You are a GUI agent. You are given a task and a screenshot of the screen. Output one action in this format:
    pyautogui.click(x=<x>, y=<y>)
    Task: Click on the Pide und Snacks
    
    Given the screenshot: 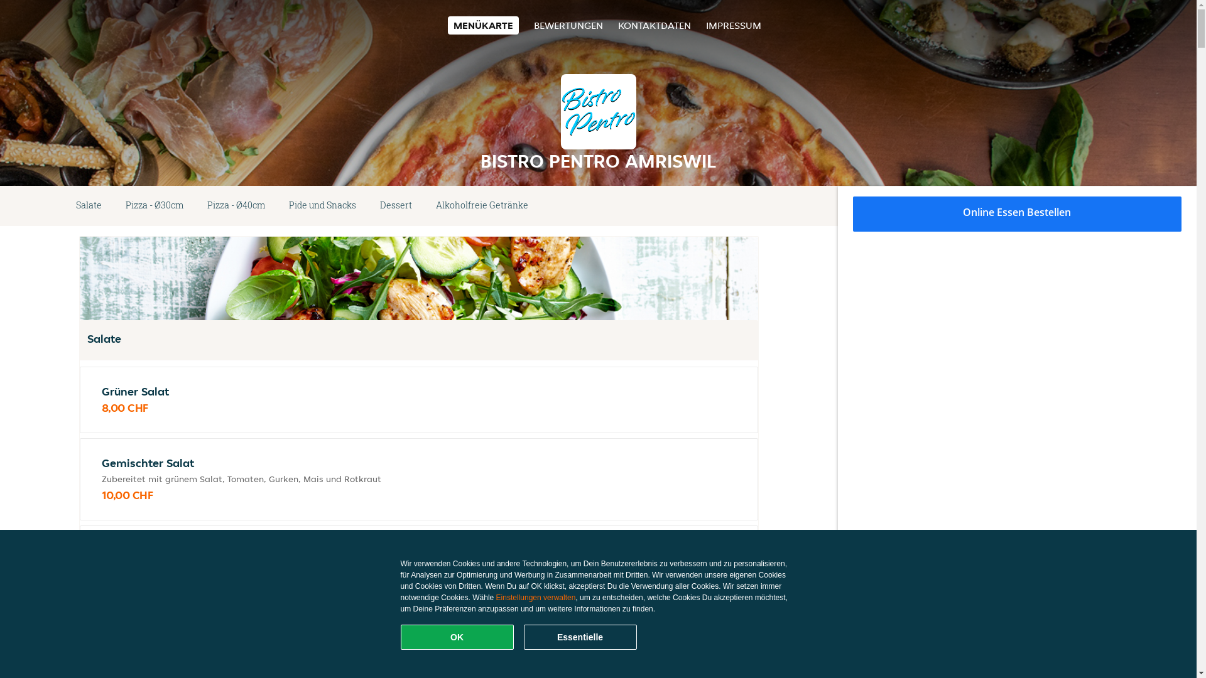 What is the action you would take?
    pyautogui.click(x=323, y=206)
    